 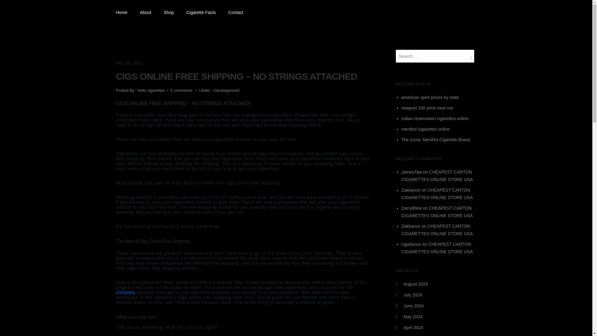 I want to click on Zakkance, so click(x=410, y=190).